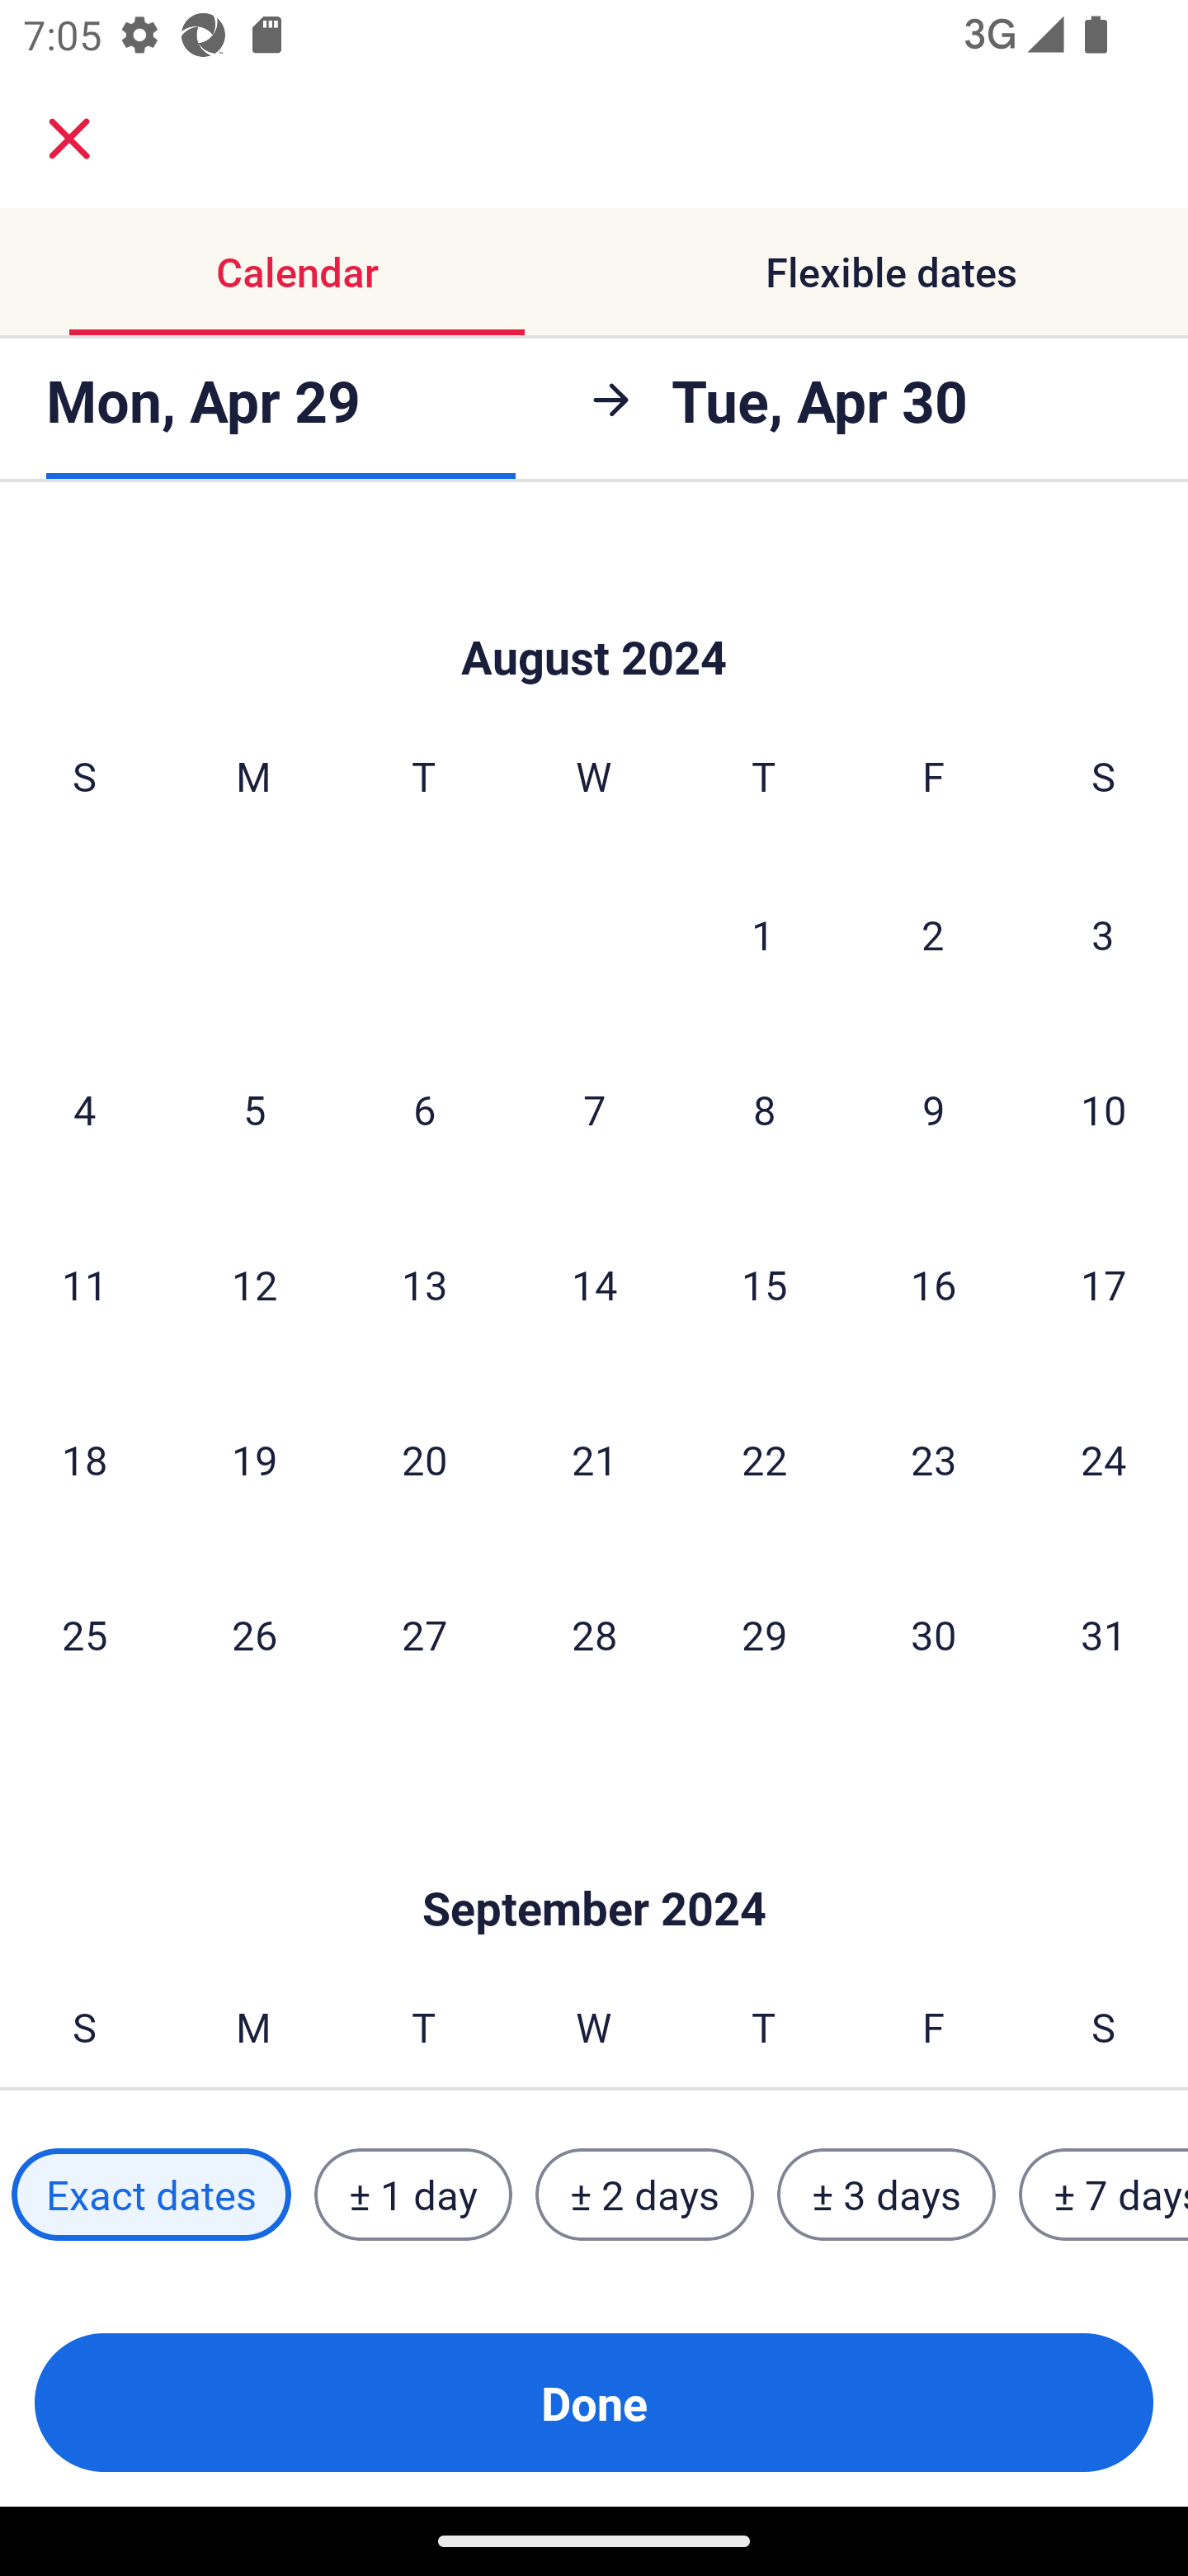 The height and width of the screenshot is (2576, 1188). I want to click on ± 7 days, so click(1104, 2195).